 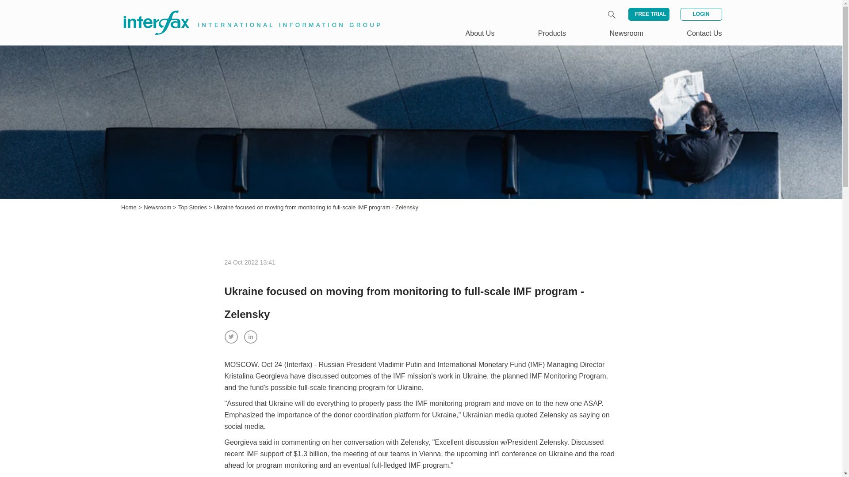 I want to click on INTERNATIONAL INFORMATION GROUP, so click(x=246, y=12).